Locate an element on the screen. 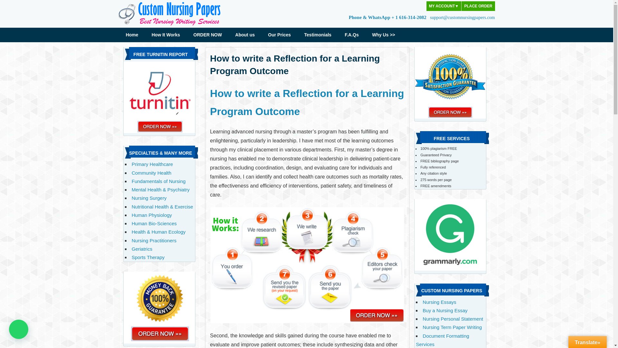 The width and height of the screenshot is (618, 348). F.A.Qs is located at coordinates (351, 35).